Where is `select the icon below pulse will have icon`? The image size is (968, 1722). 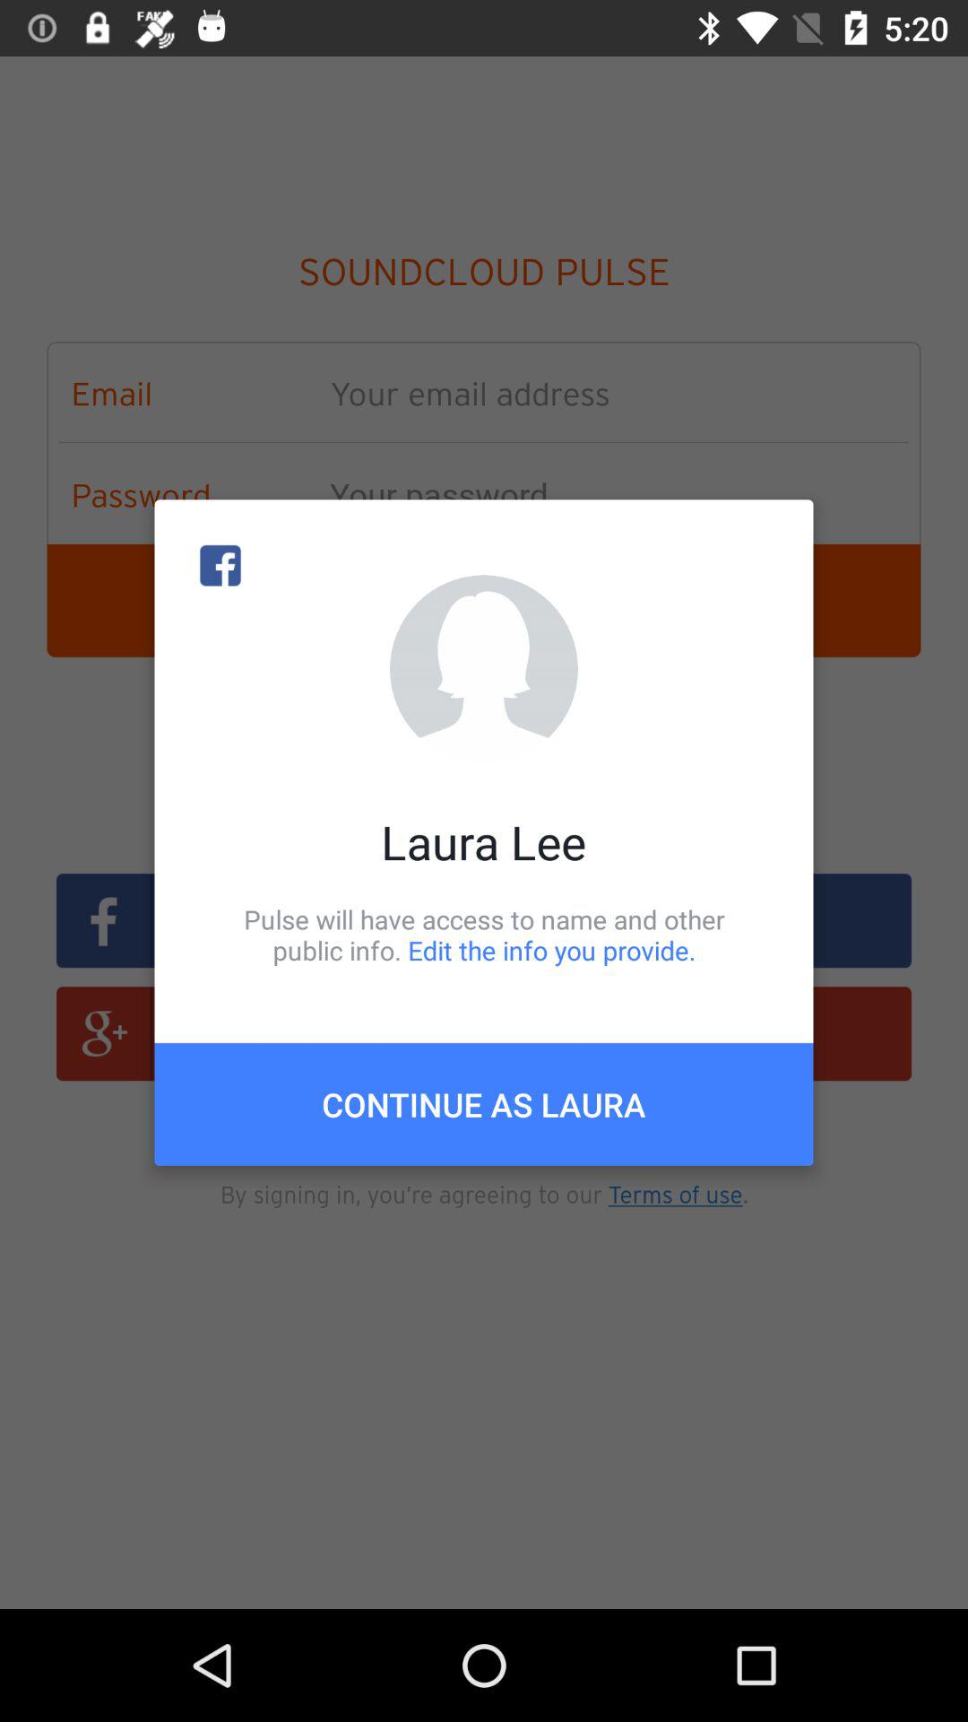 select the icon below pulse will have icon is located at coordinates (484, 1104).